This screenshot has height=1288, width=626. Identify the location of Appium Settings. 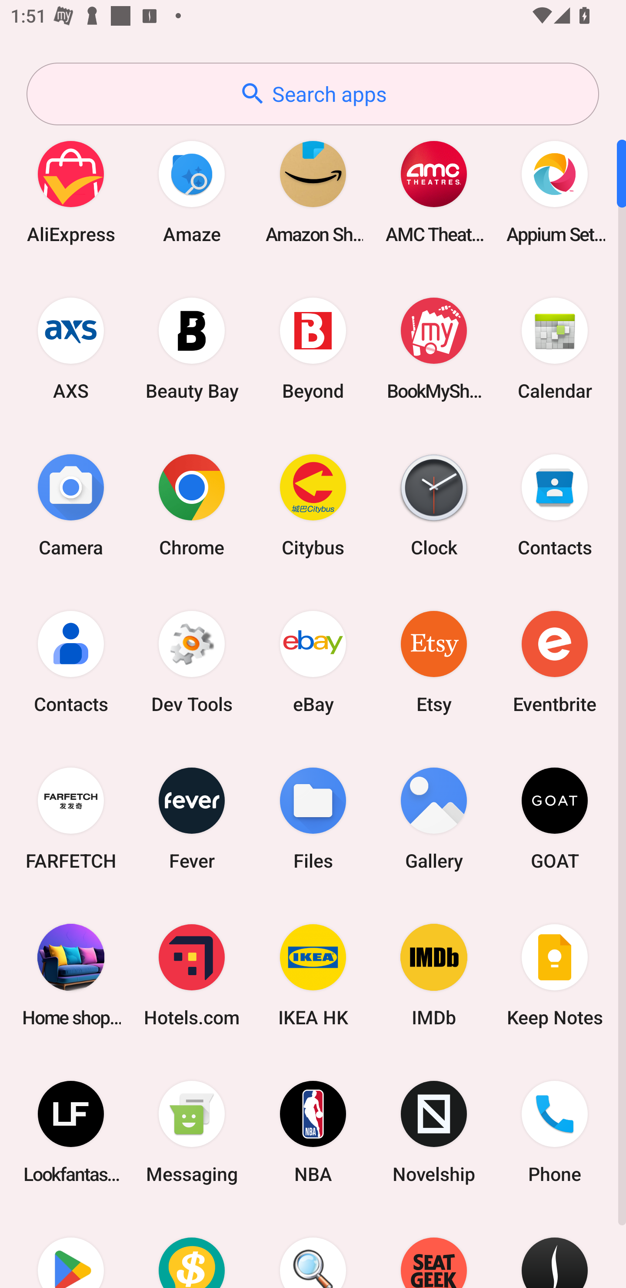
(555, 191).